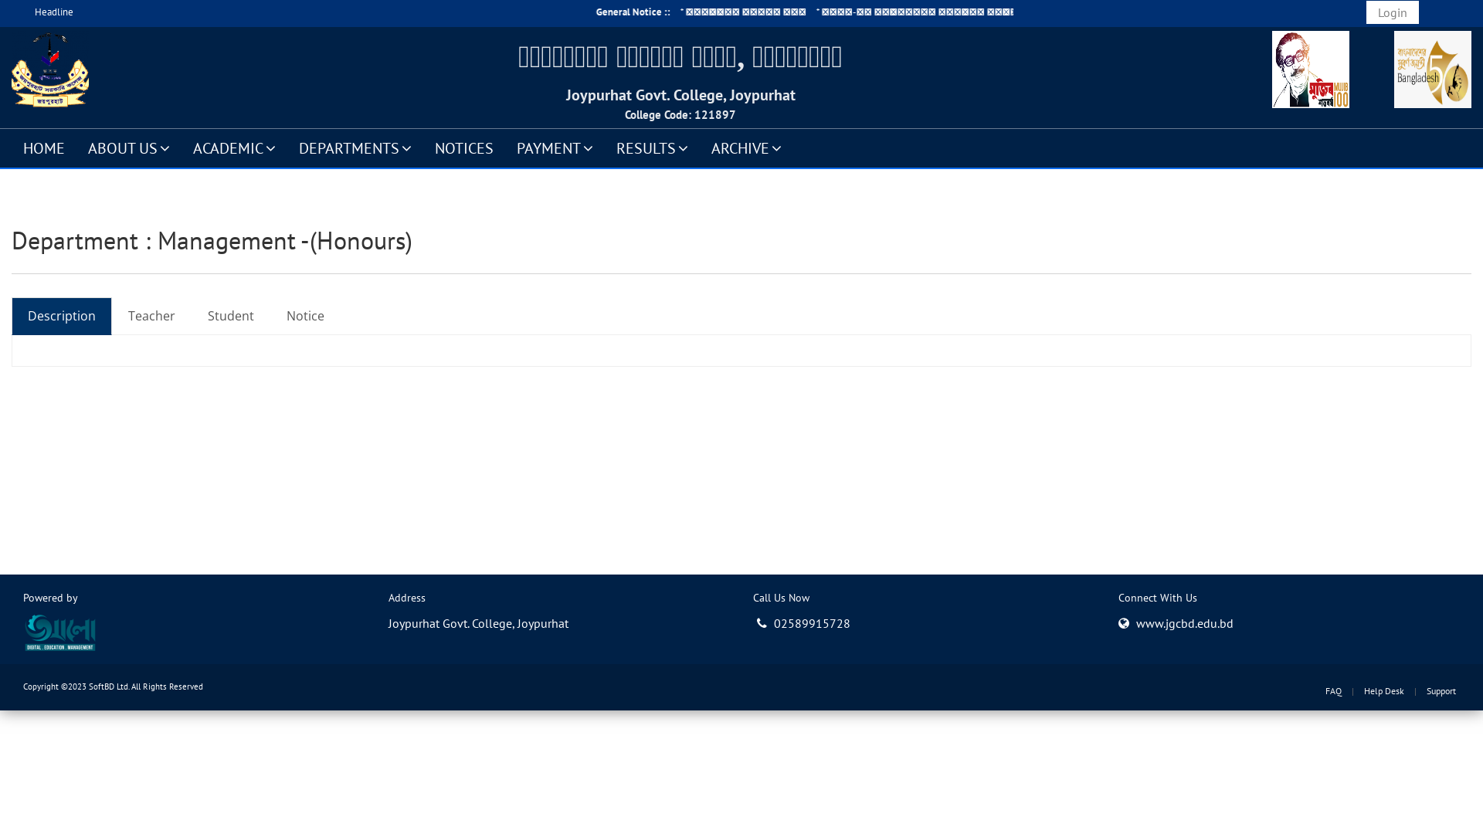 The image size is (1483, 834). Describe the element at coordinates (1184, 622) in the screenshot. I see `www.jgcbd.edu.bd` at that location.